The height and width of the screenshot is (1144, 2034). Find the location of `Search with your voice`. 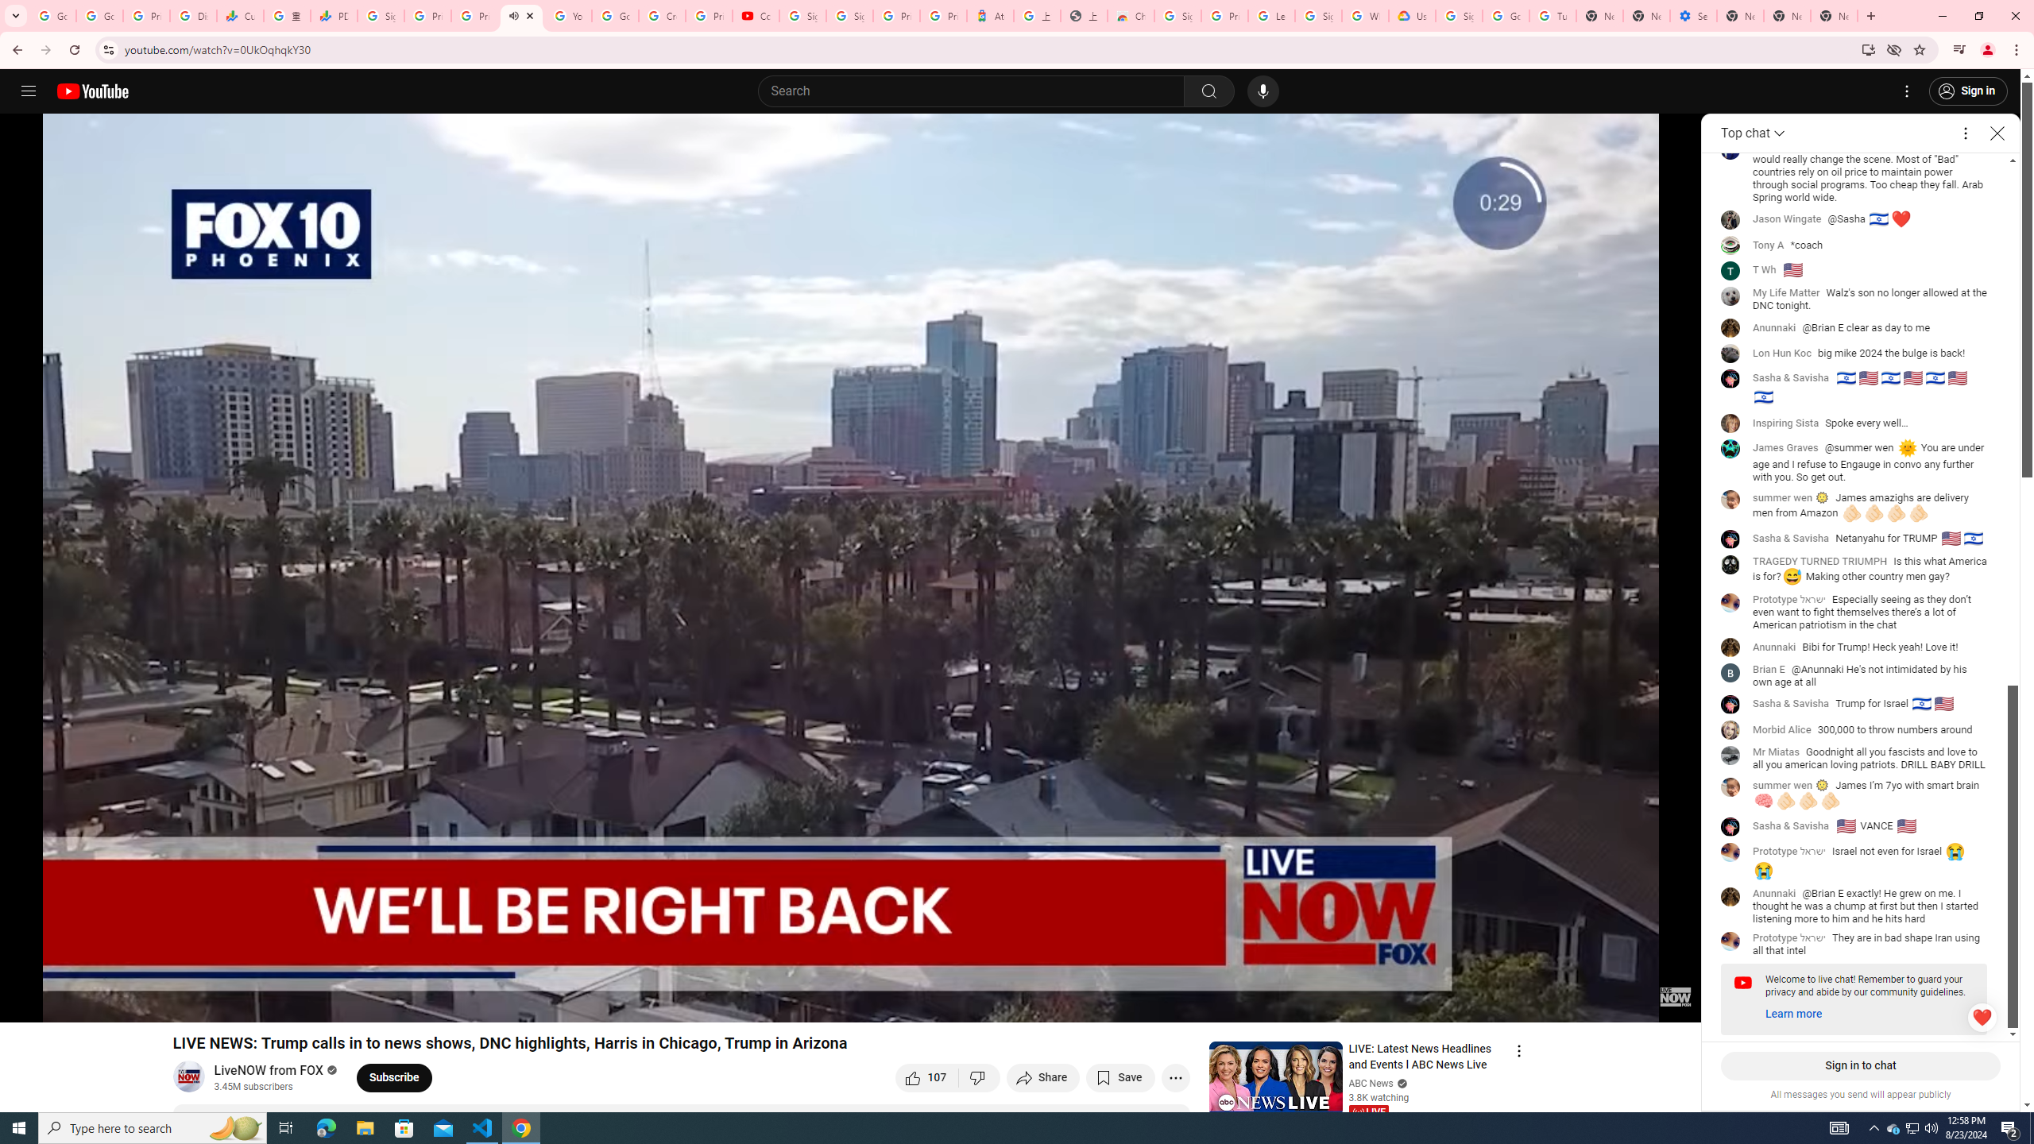

Search with your voice is located at coordinates (1263, 91).